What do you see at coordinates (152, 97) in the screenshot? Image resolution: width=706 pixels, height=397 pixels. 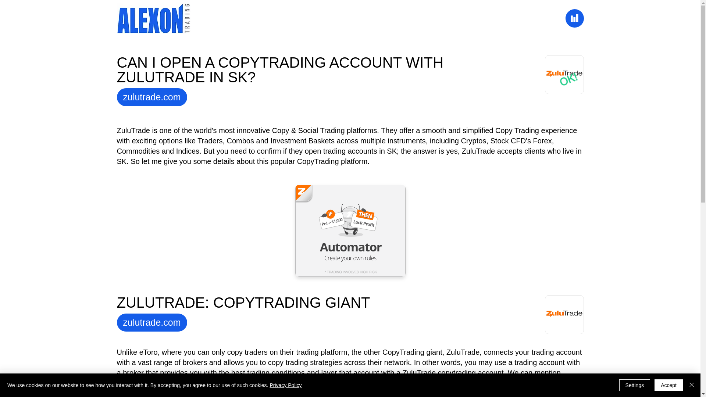 I see `zulutrade.com` at bounding box center [152, 97].